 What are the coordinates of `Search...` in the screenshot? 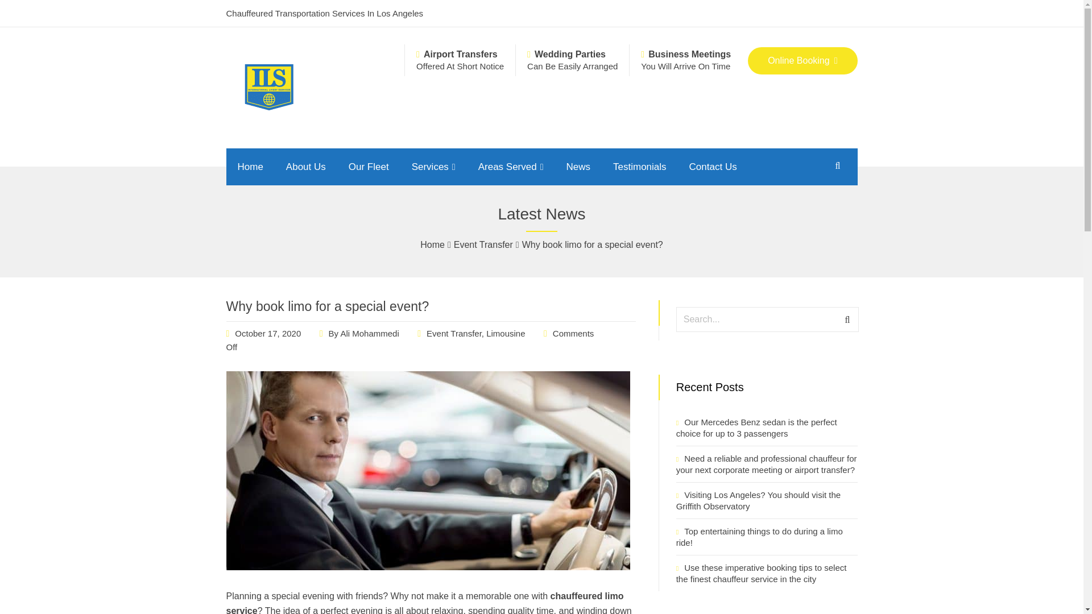 It's located at (767, 320).